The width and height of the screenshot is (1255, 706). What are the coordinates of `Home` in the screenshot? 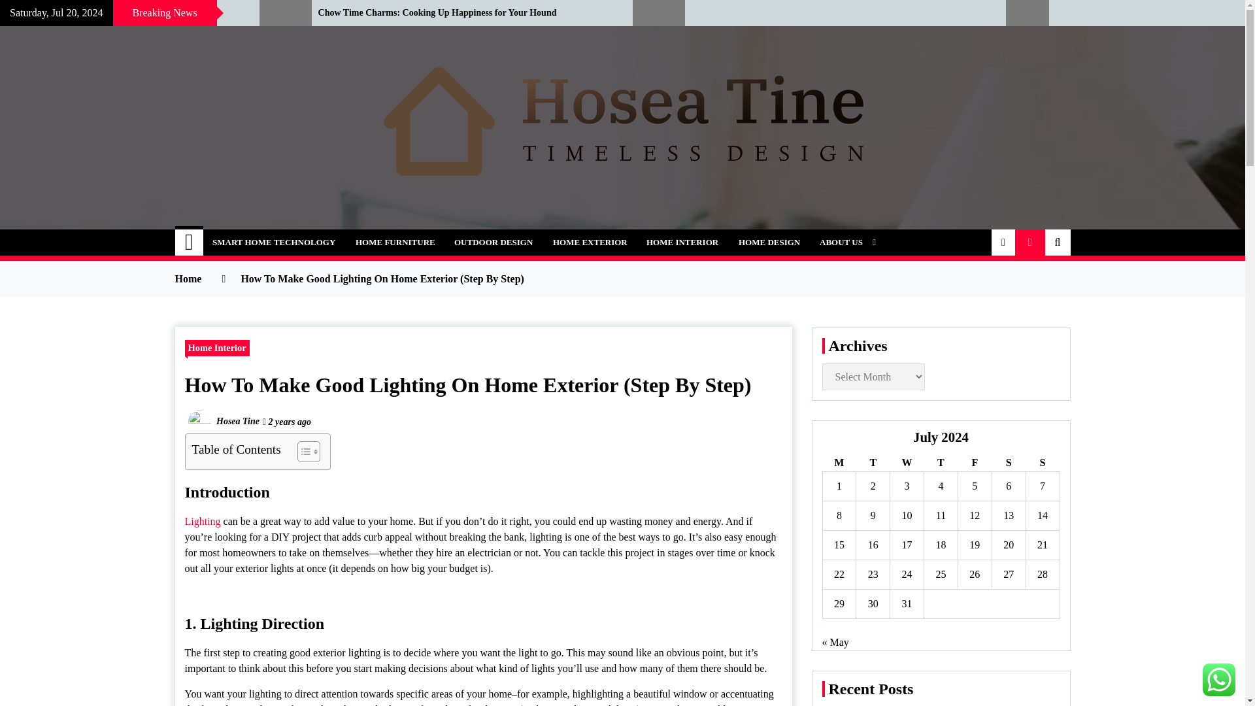 It's located at (190, 242).